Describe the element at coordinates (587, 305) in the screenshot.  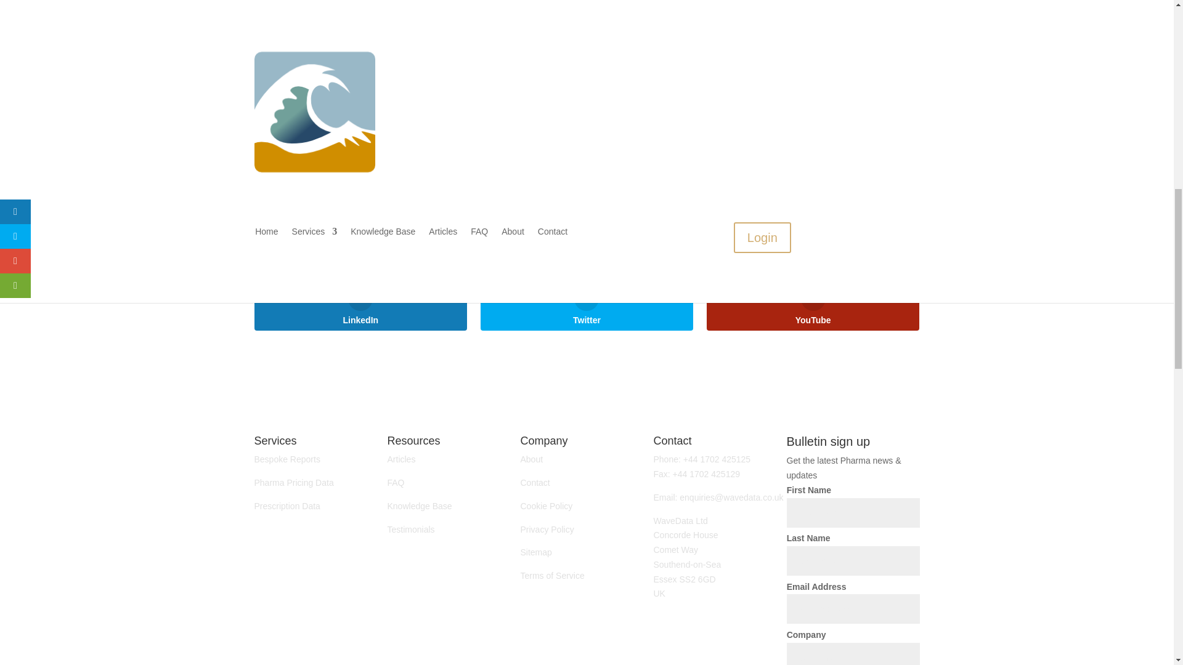
I see `Twitter` at that location.